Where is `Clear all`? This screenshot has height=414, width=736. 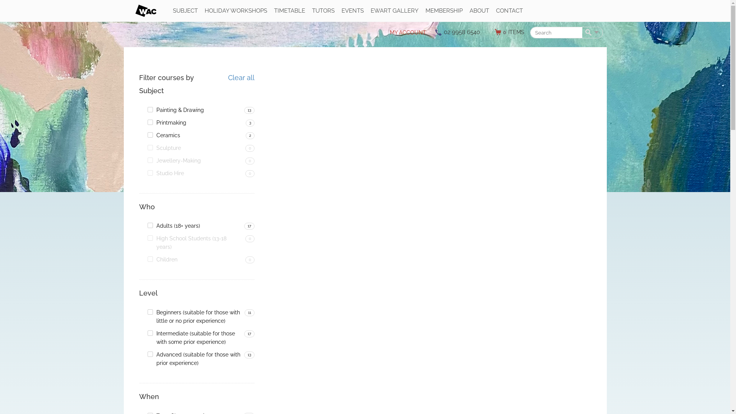
Clear all is located at coordinates (241, 78).